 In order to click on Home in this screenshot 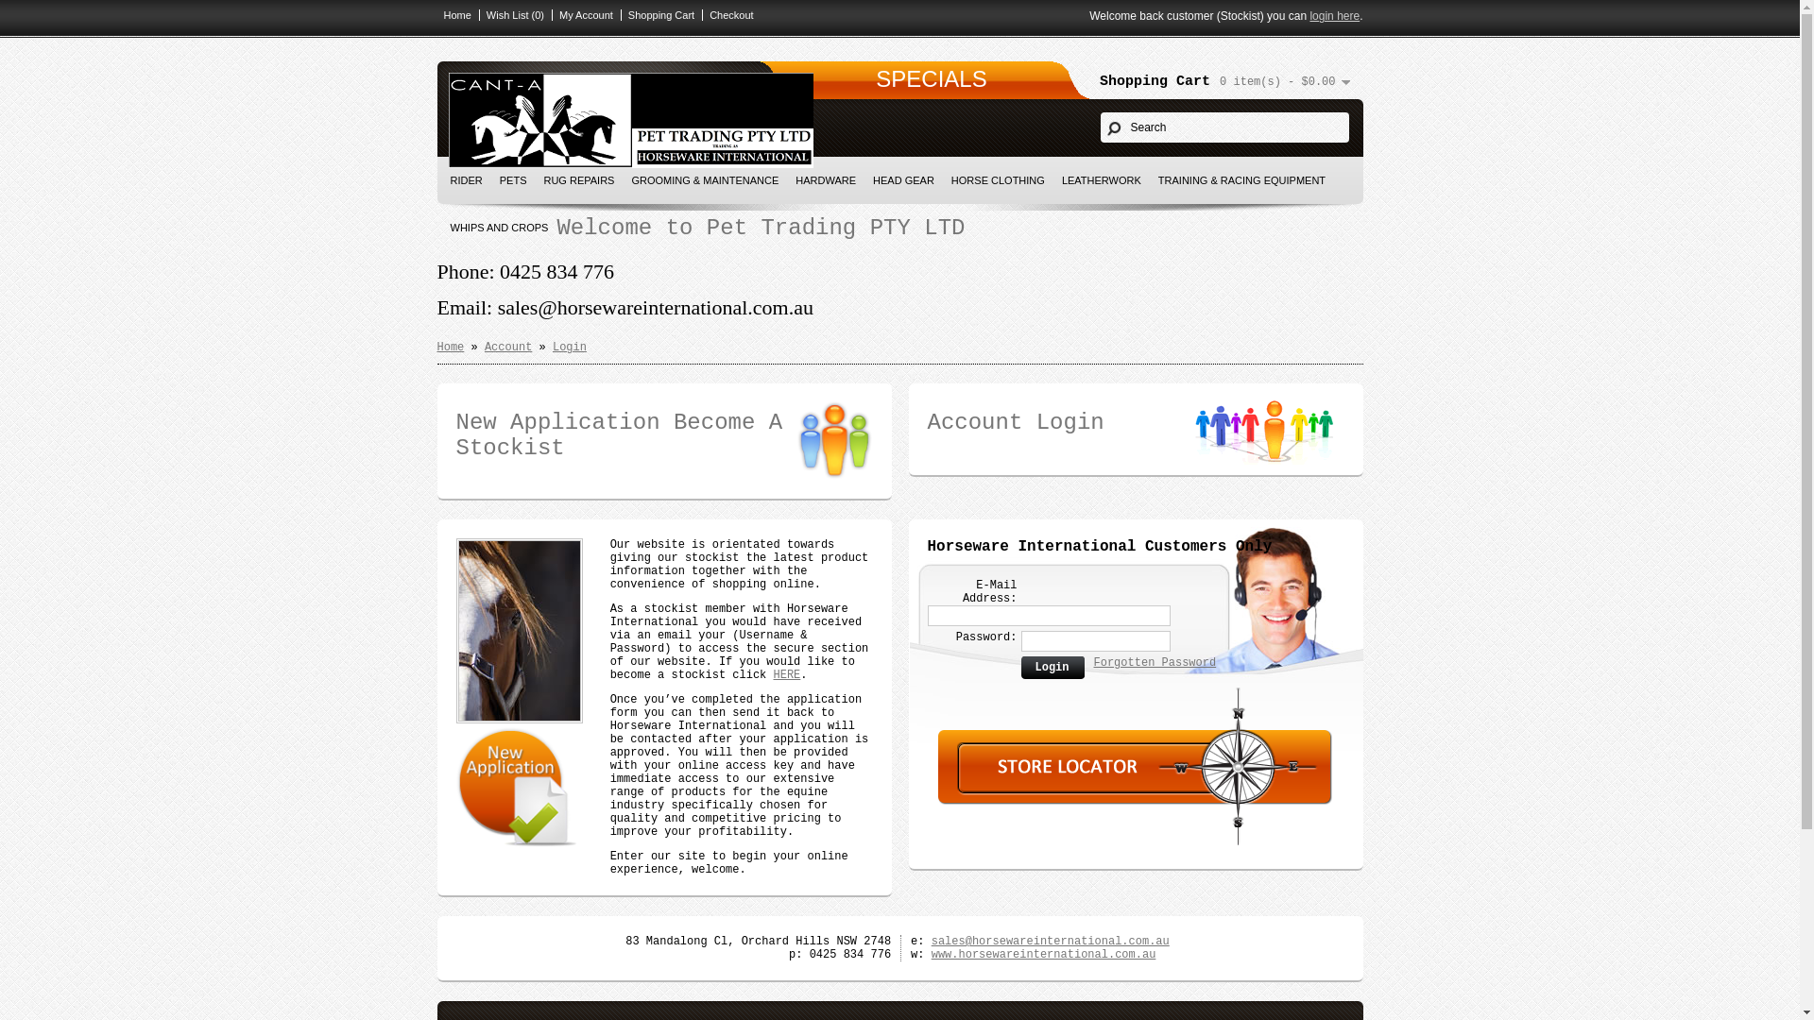, I will do `click(450, 348)`.